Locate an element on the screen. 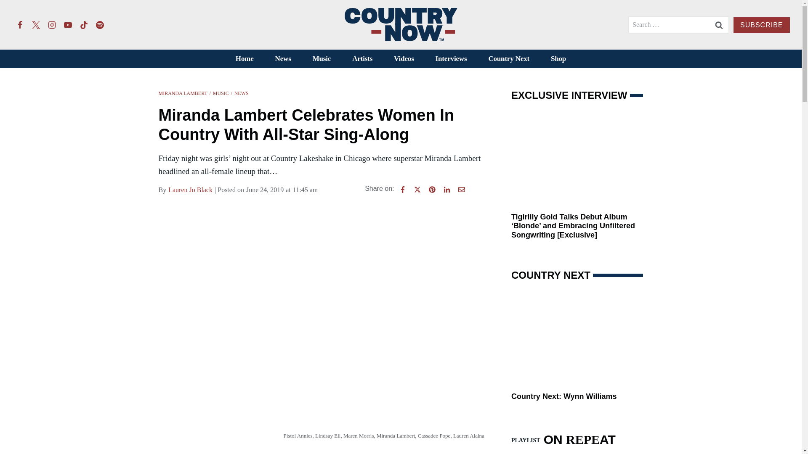 The height and width of the screenshot is (454, 808). News is located at coordinates (283, 59).